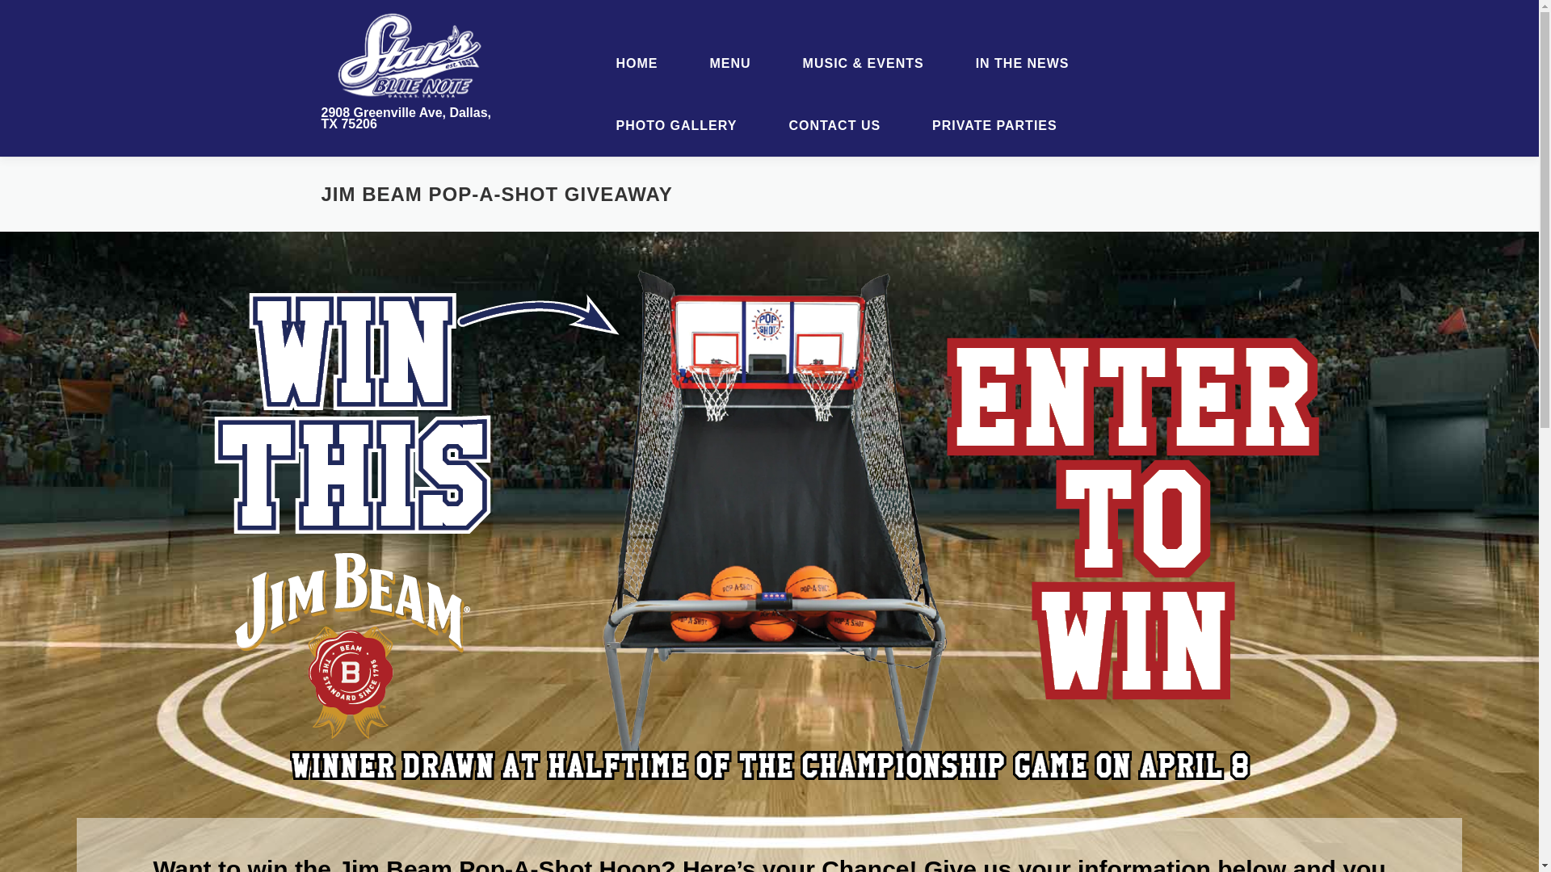  Describe the element at coordinates (834, 125) in the screenshot. I see `CONTACT US` at that location.